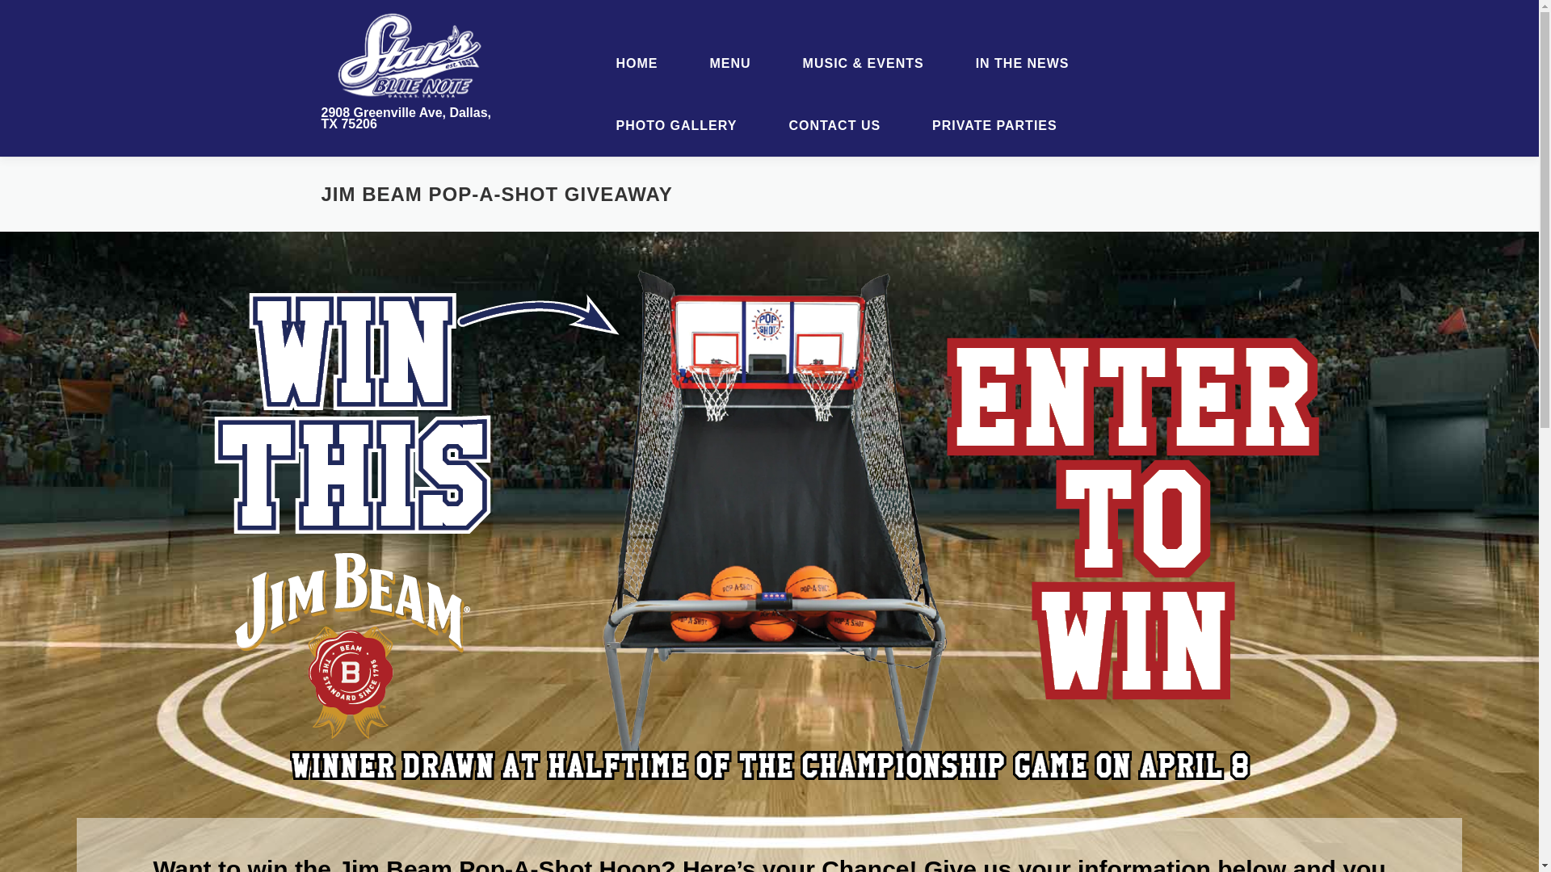  Describe the element at coordinates (834, 125) in the screenshot. I see `CONTACT US` at that location.